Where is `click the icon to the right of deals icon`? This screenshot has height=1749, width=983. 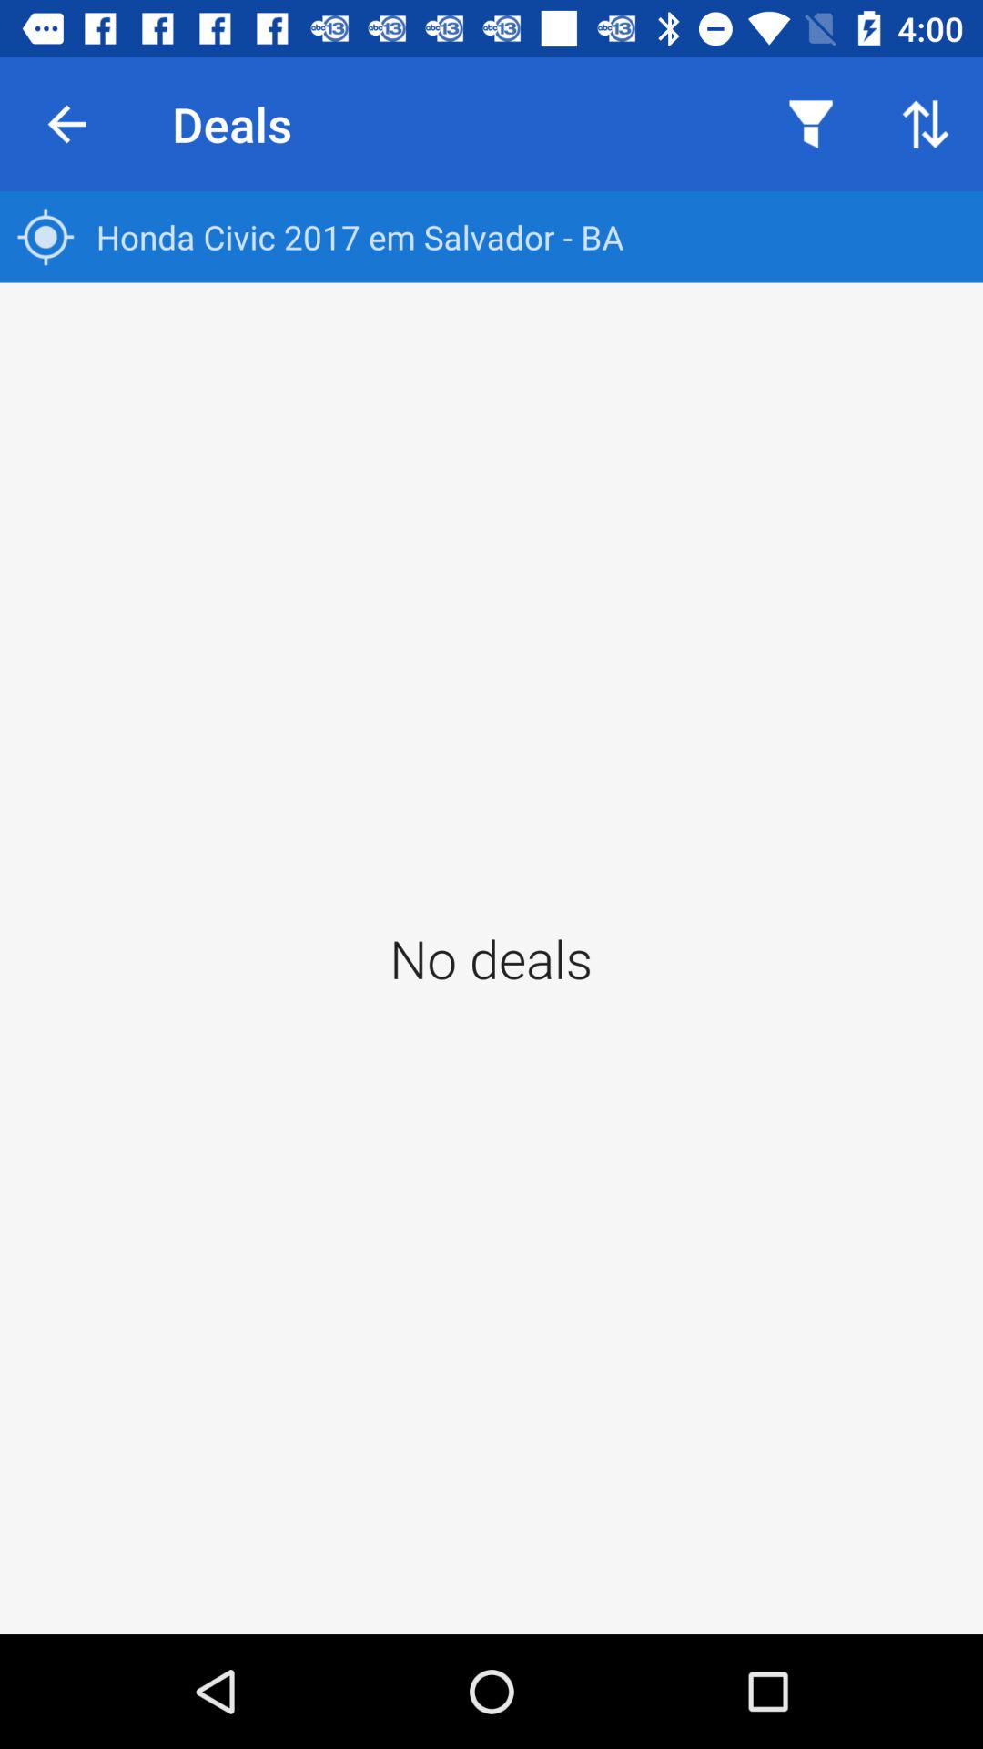 click the icon to the right of deals icon is located at coordinates (810, 124).